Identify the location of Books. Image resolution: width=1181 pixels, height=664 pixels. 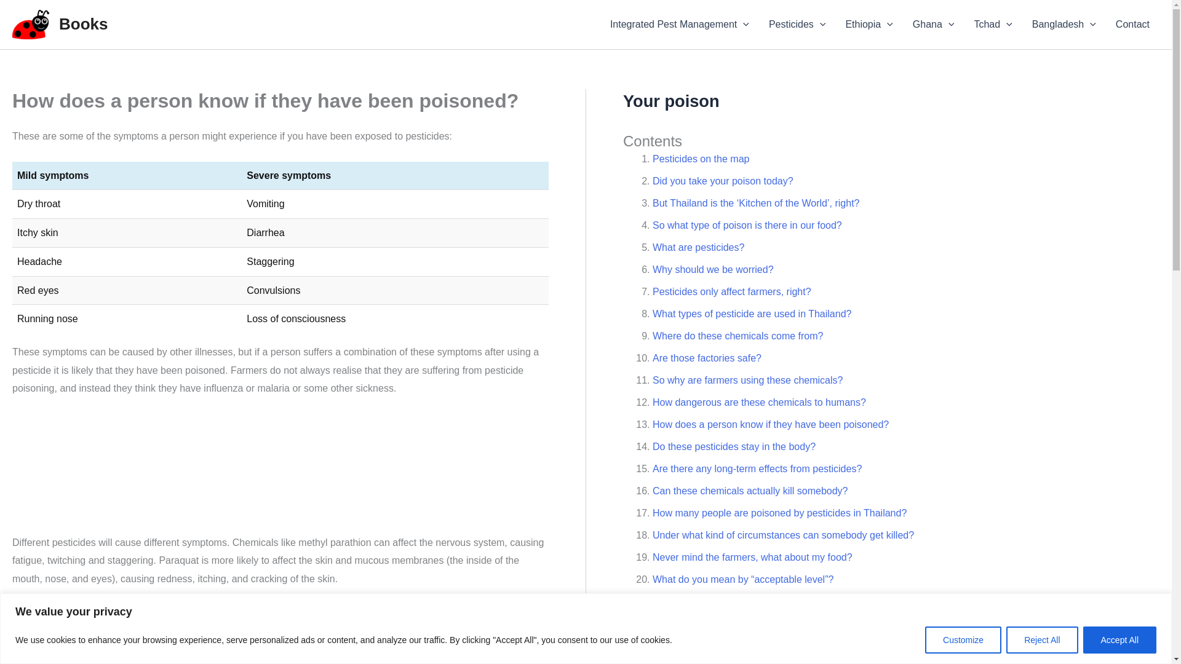
(83, 23).